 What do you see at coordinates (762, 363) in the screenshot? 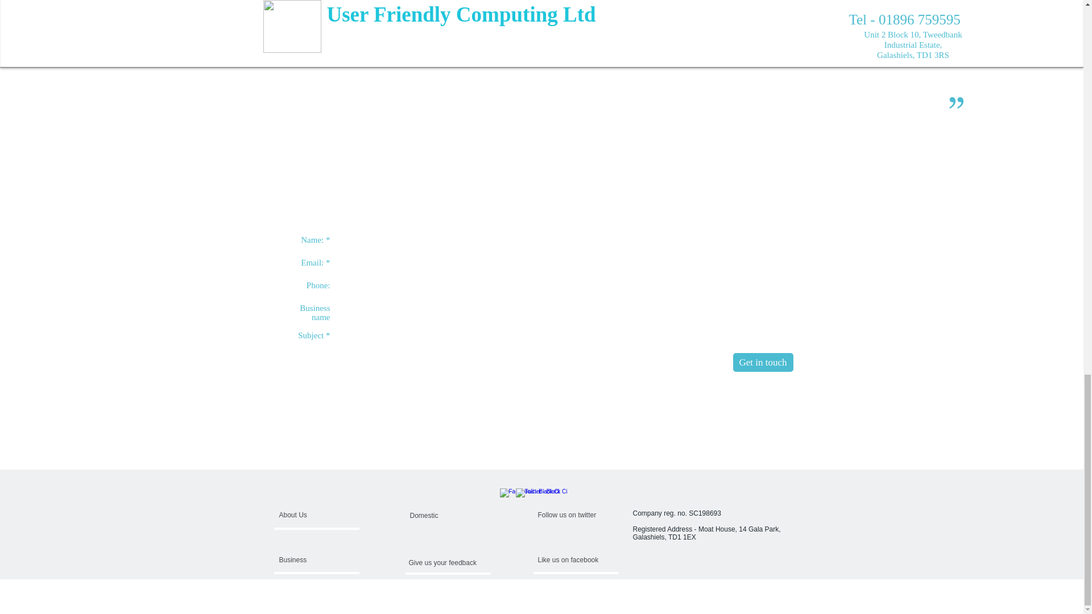
I see `Get in touch` at bounding box center [762, 363].